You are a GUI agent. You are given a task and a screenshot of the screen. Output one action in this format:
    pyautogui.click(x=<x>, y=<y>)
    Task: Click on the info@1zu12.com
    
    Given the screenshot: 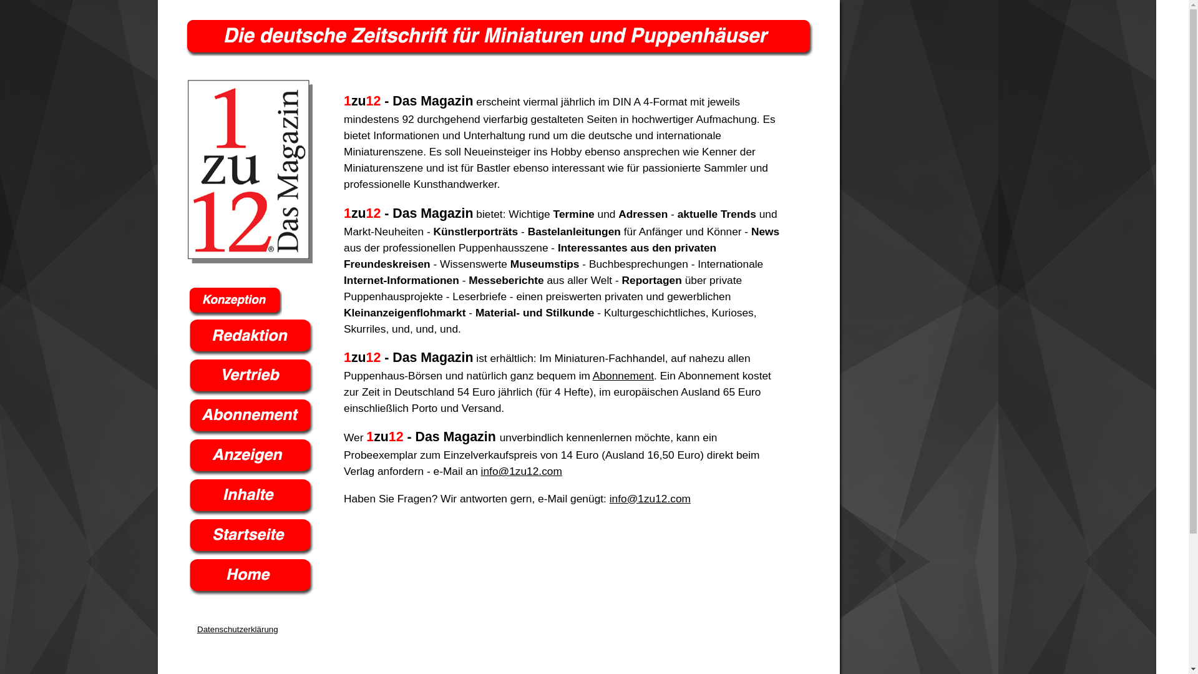 What is the action you would take?
    pyautogui.click(x=650, y=499)
    